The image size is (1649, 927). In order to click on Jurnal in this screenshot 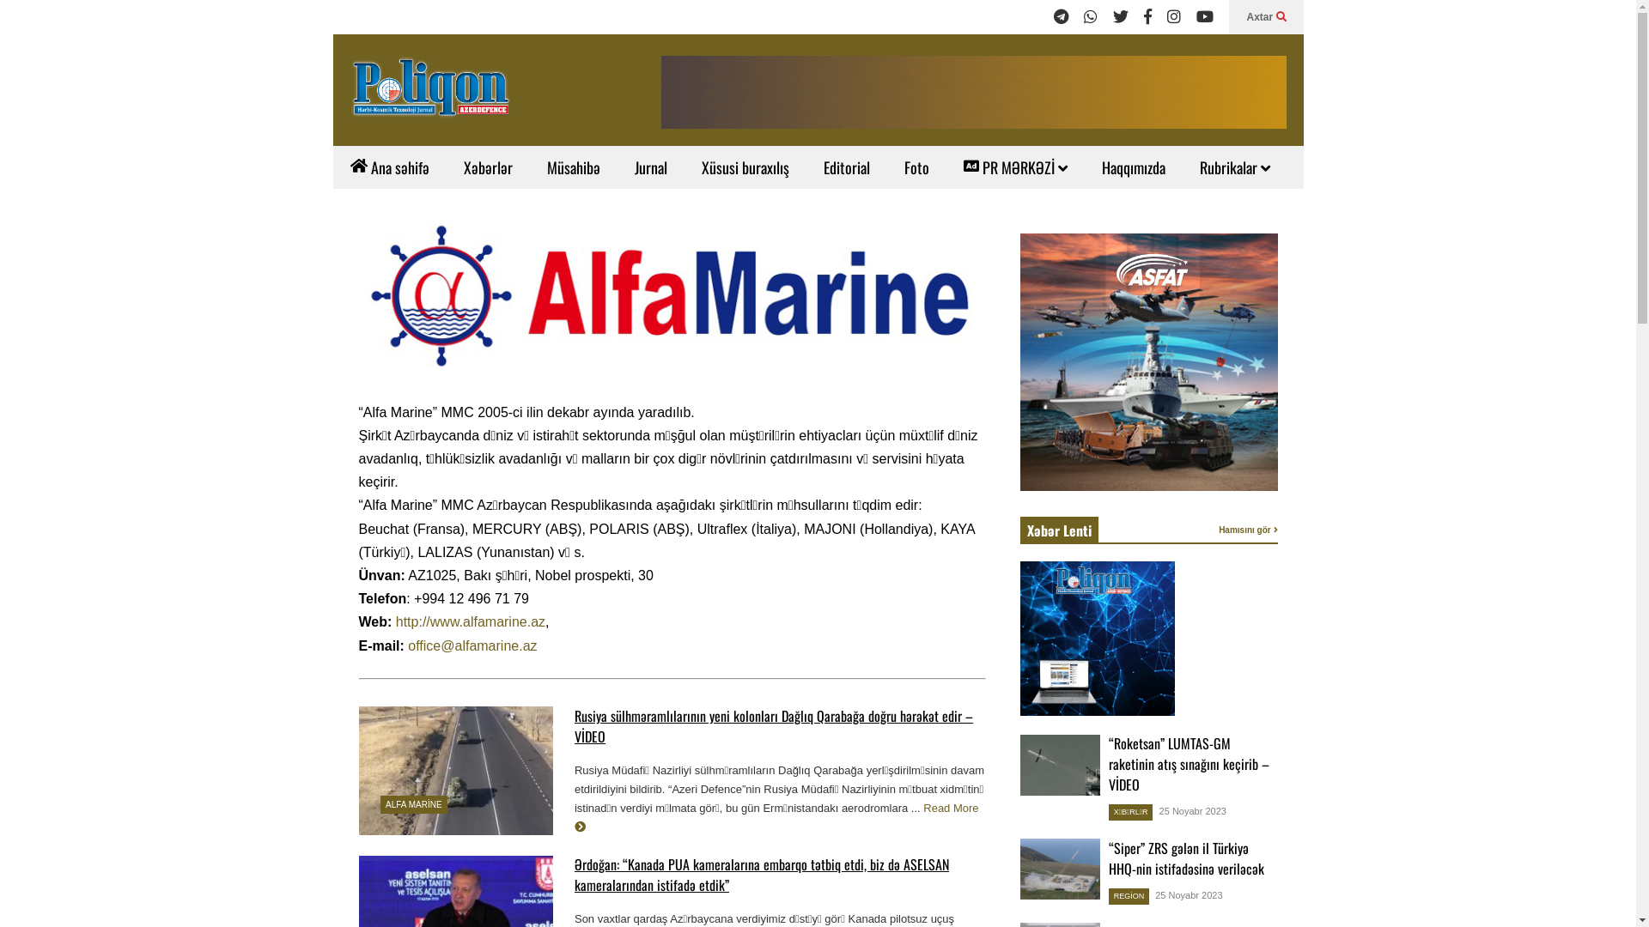, I will do `click(650, 167)`.